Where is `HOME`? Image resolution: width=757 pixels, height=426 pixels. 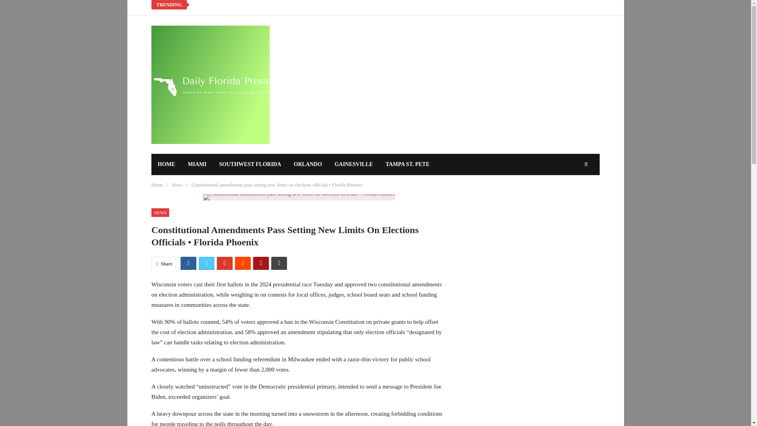 HOME is located at coordinates (166, 164).